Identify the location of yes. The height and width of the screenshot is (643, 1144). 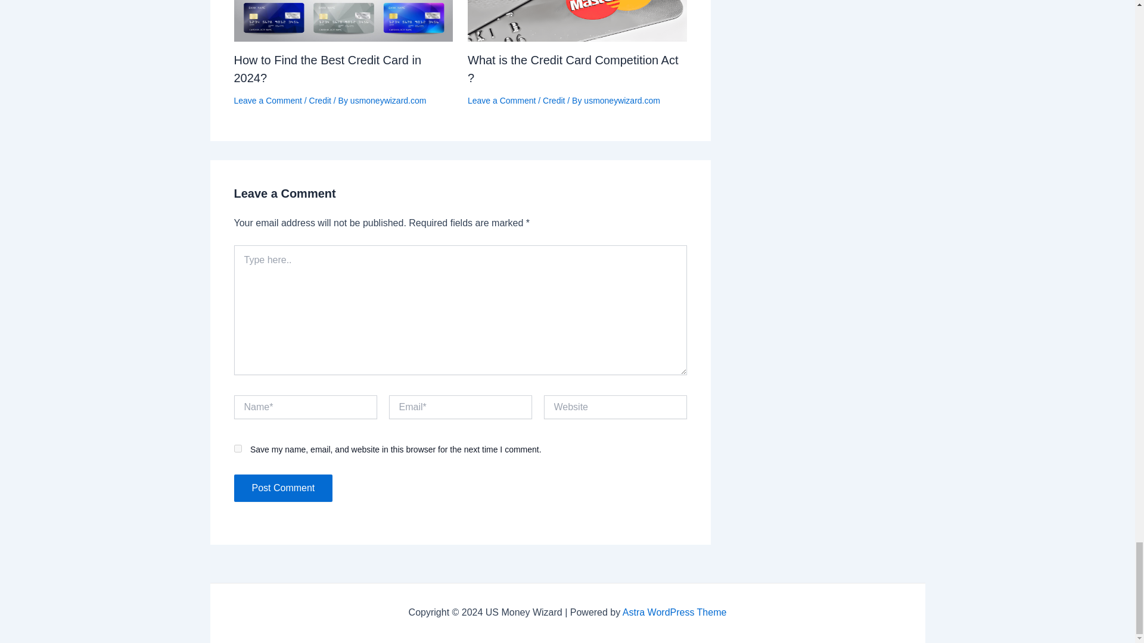
(237, 449).